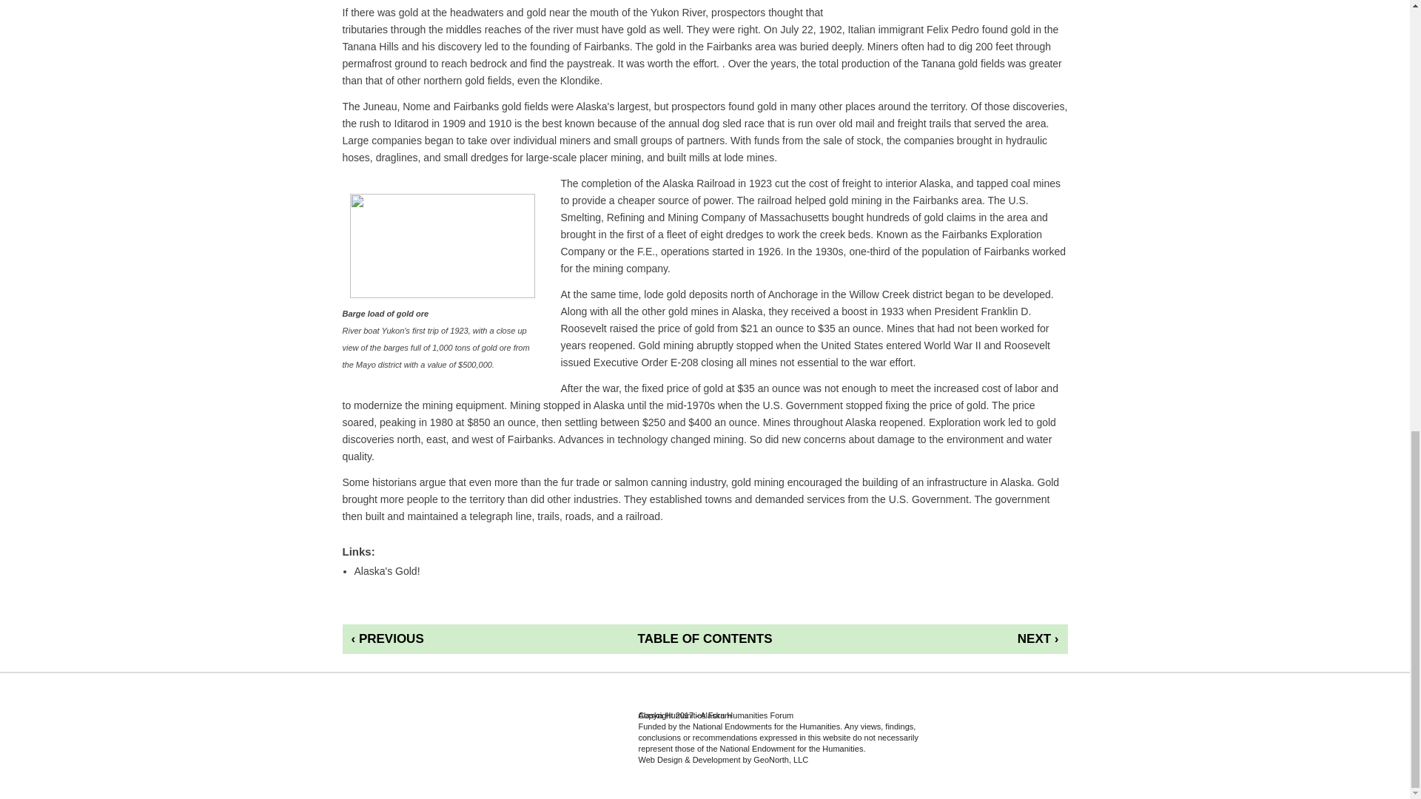 This screenshot has height=799, width=1421. I want to click on Go to parent page, so click(705, 639).